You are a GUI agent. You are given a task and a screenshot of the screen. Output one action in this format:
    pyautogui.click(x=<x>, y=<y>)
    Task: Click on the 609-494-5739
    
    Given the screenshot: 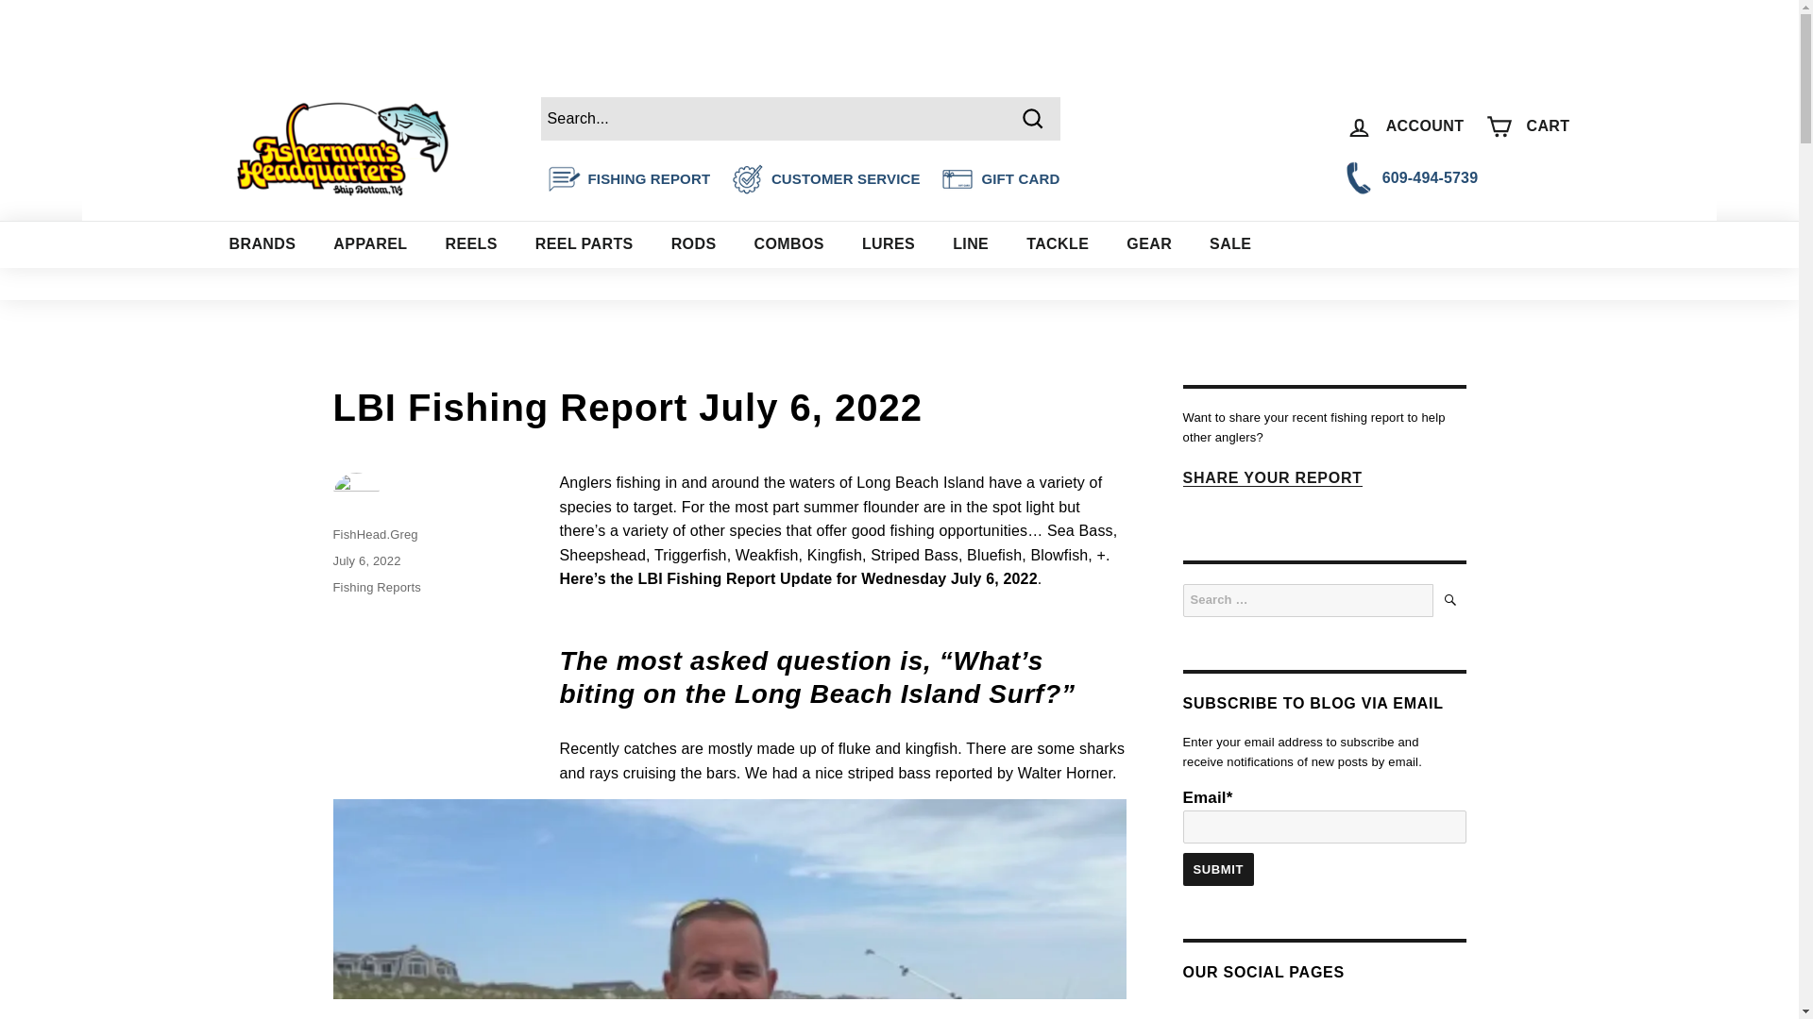 What is the action you would take?
    pyautogui.click(x=1458, y=177)
    